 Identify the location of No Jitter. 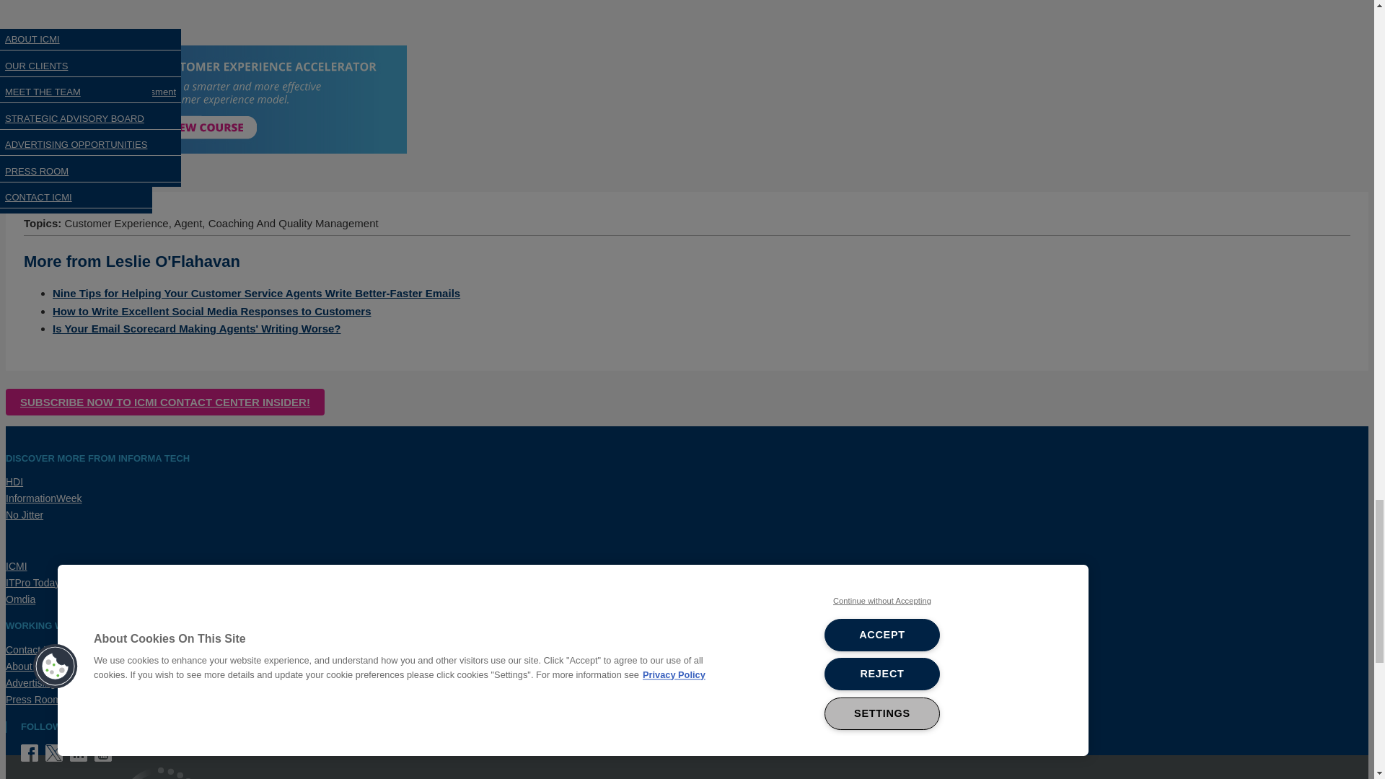
(24, 515).